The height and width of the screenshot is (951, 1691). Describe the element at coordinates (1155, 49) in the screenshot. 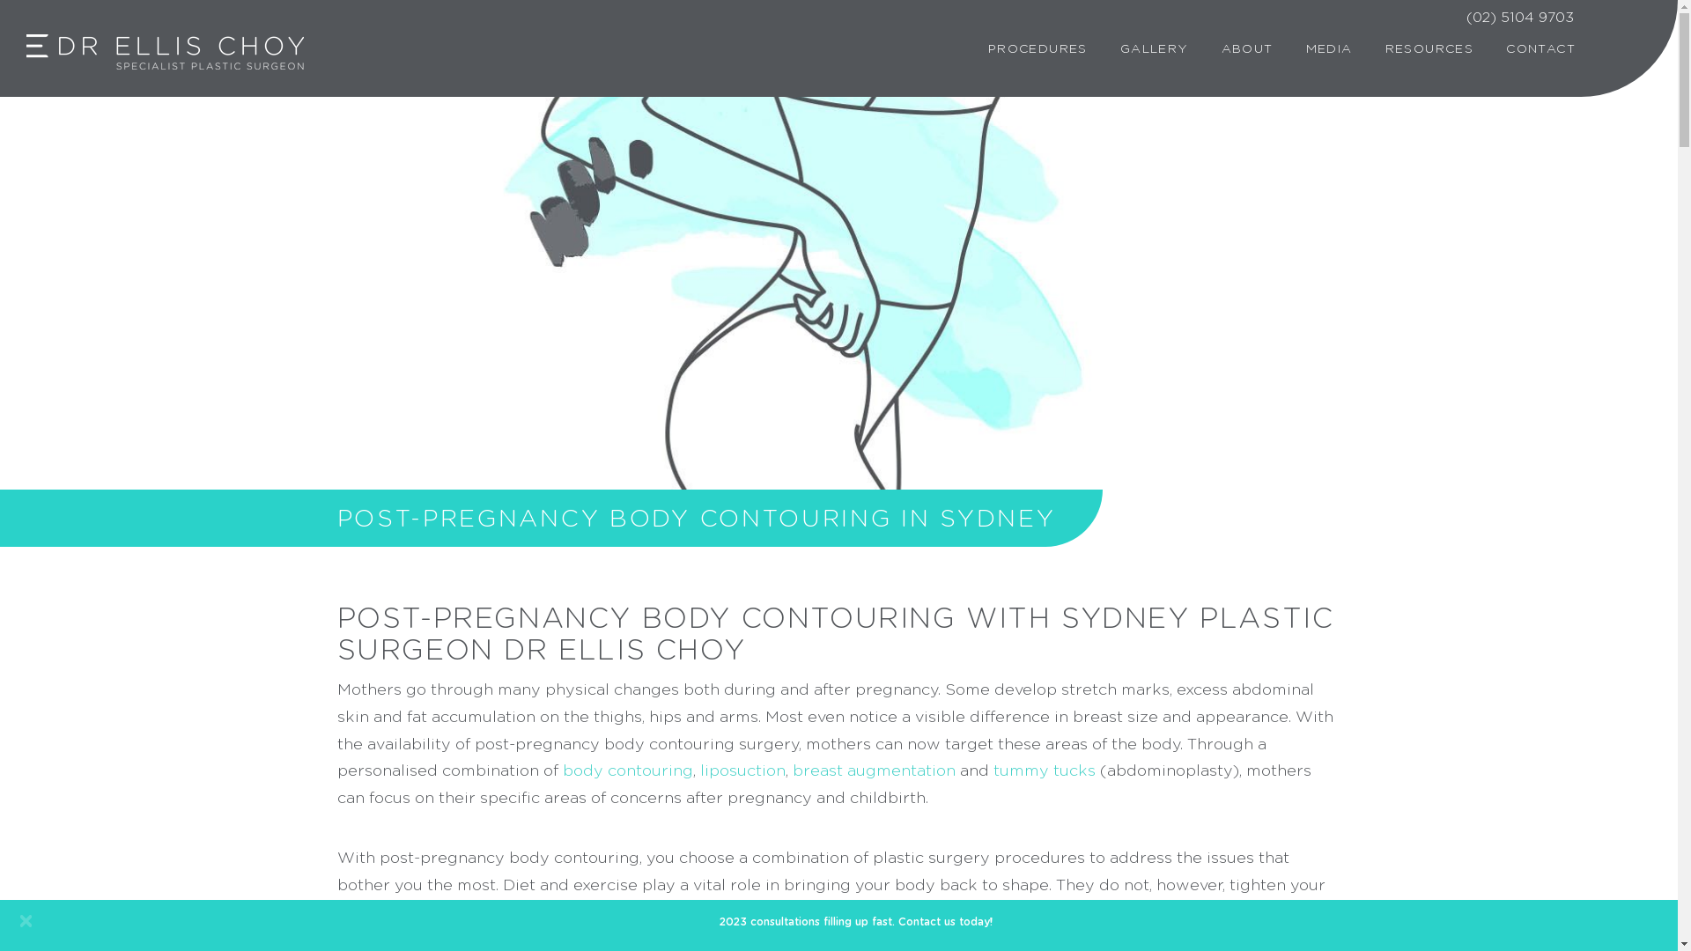

I see `GALLERY` at that location.